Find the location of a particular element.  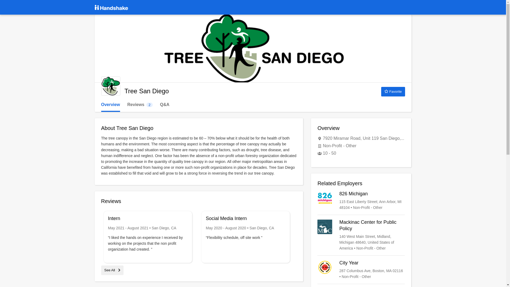

Tree San Diego is located at coordinates (110, 105).